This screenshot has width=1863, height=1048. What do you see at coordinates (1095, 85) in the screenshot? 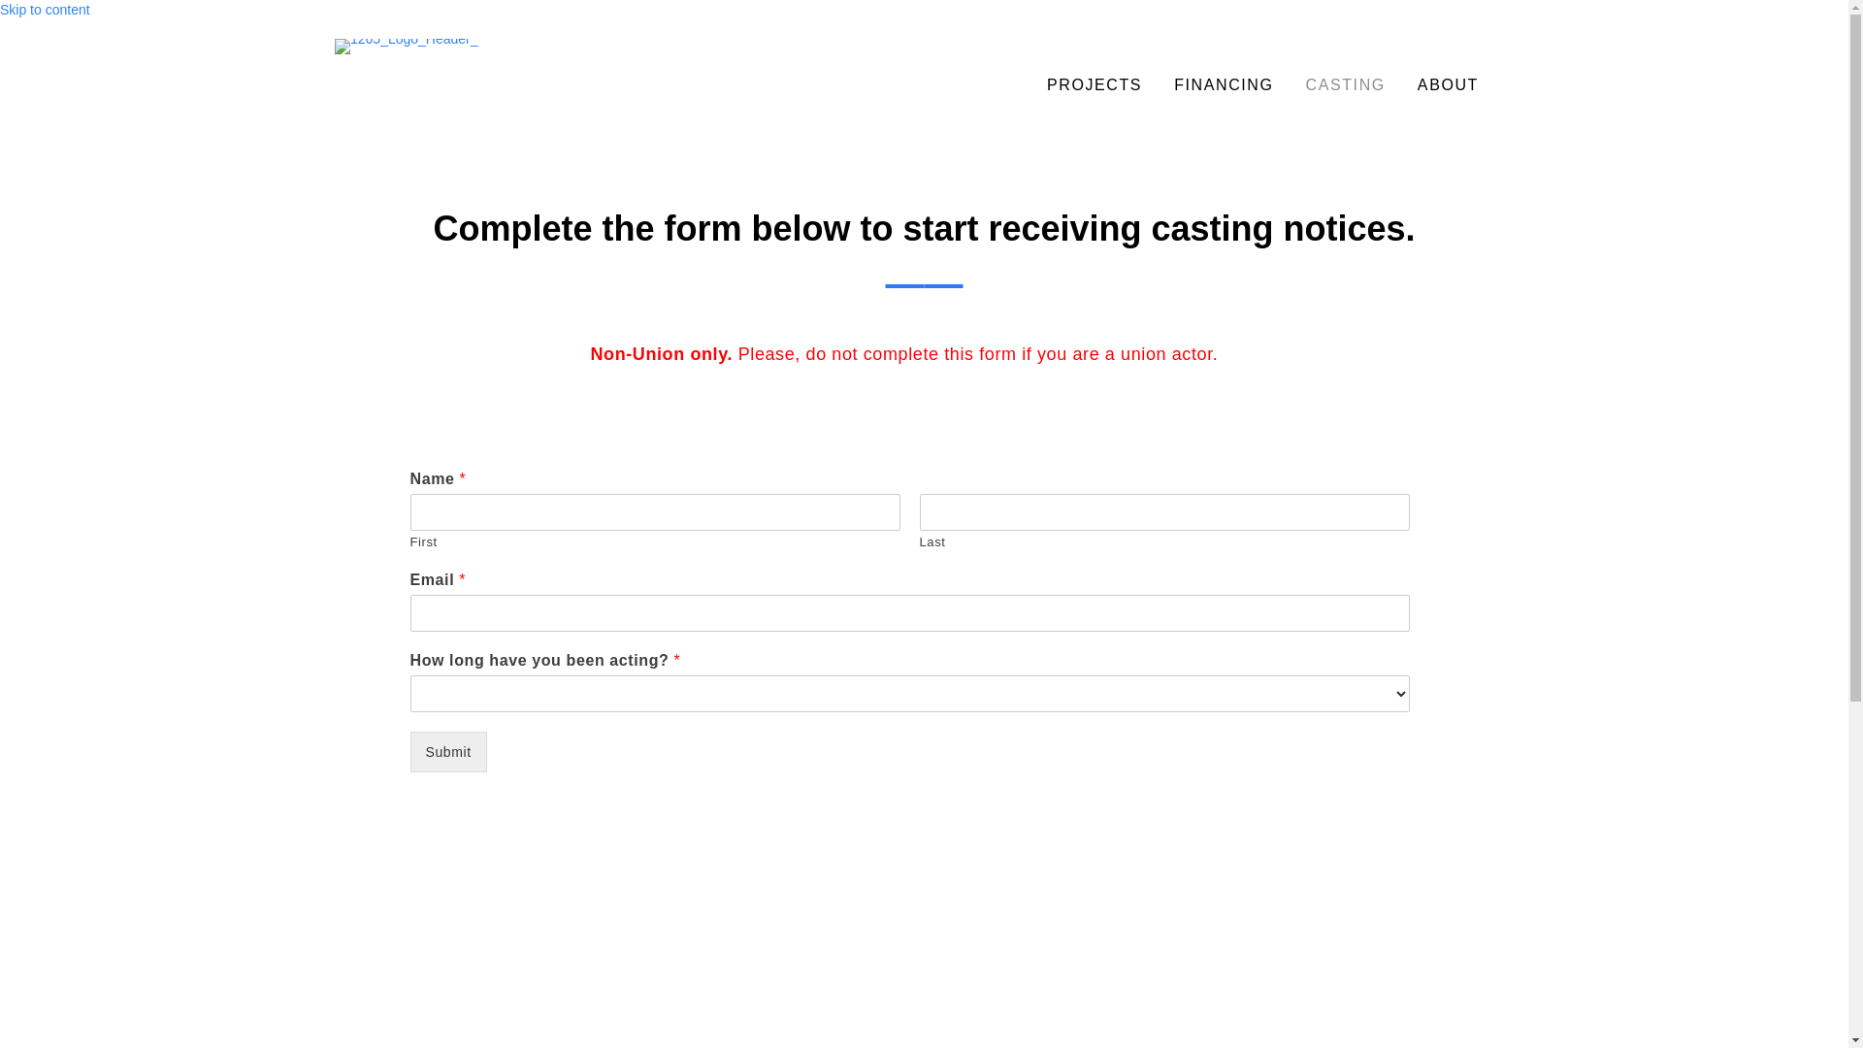
I see `PROJECTS` at bounding box center [1095, 85].